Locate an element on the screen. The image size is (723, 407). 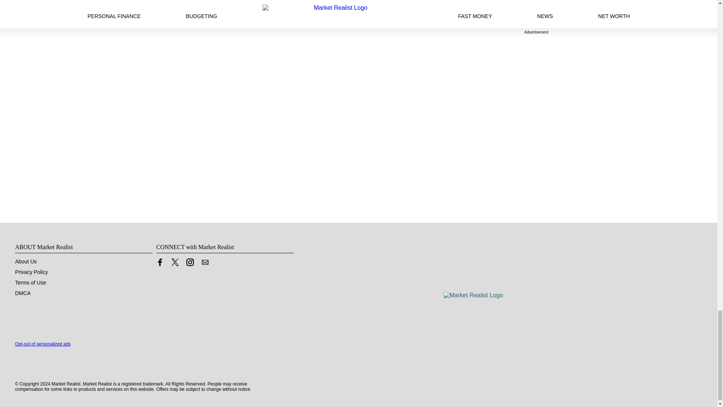
Link to Facebook is located at coordinates (160, 264).